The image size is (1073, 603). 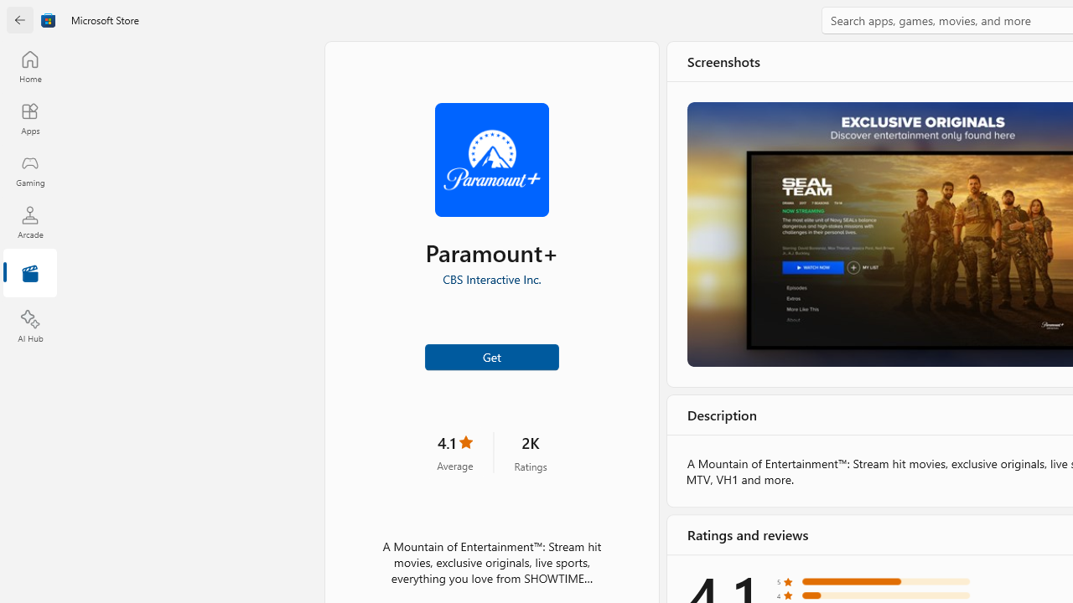 I want to click on 4.1 stars. Click to skip to ratings and reviews, so click(x=454, y=452).